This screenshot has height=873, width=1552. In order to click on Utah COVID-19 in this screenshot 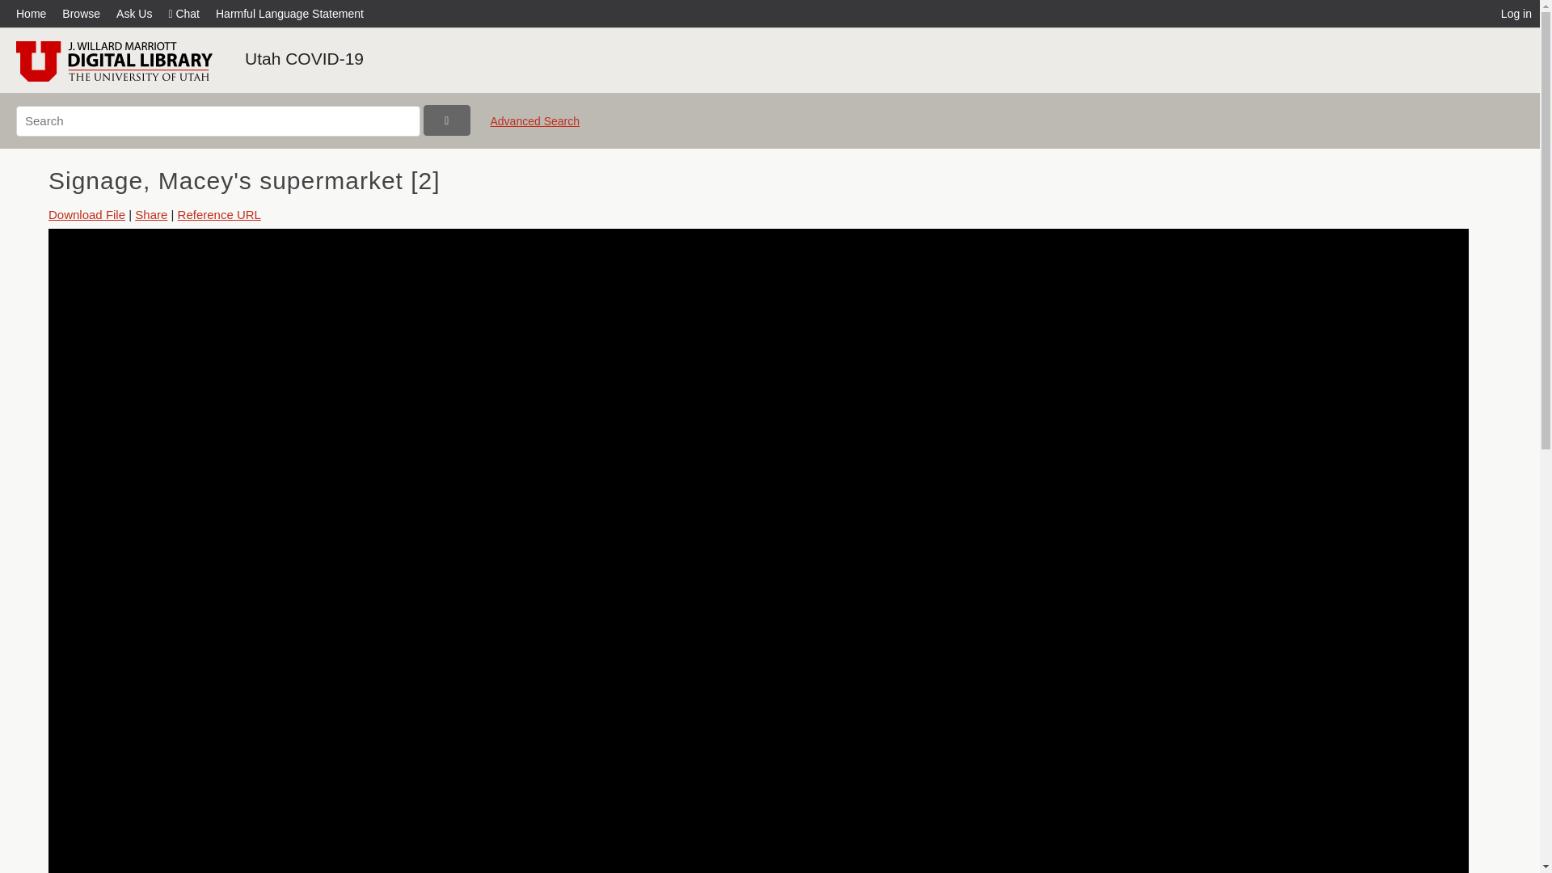, I will do `click(304, 58)`.